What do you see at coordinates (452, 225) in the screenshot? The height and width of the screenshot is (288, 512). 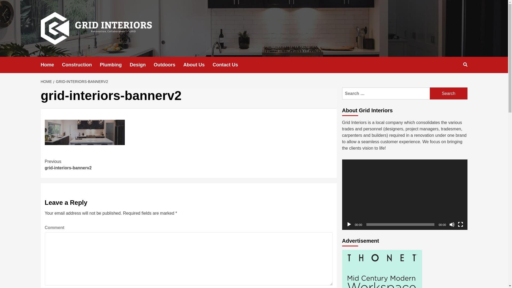 I see `Mute` at bounding box center [452, 225].